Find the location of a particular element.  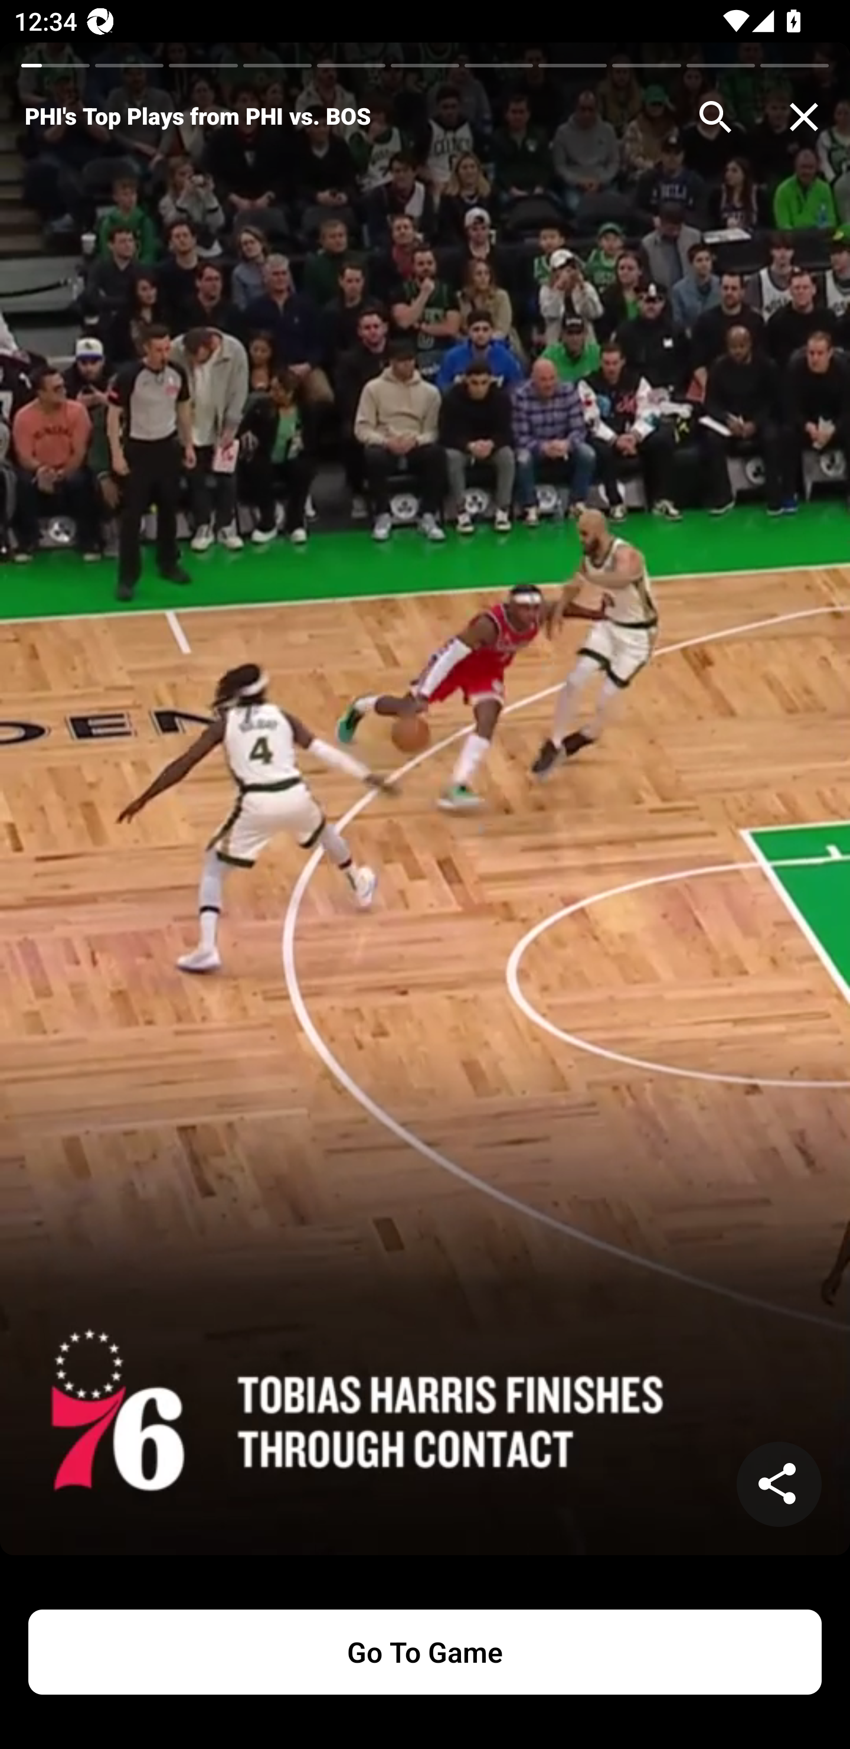

search is located at coordinates (715, 117).